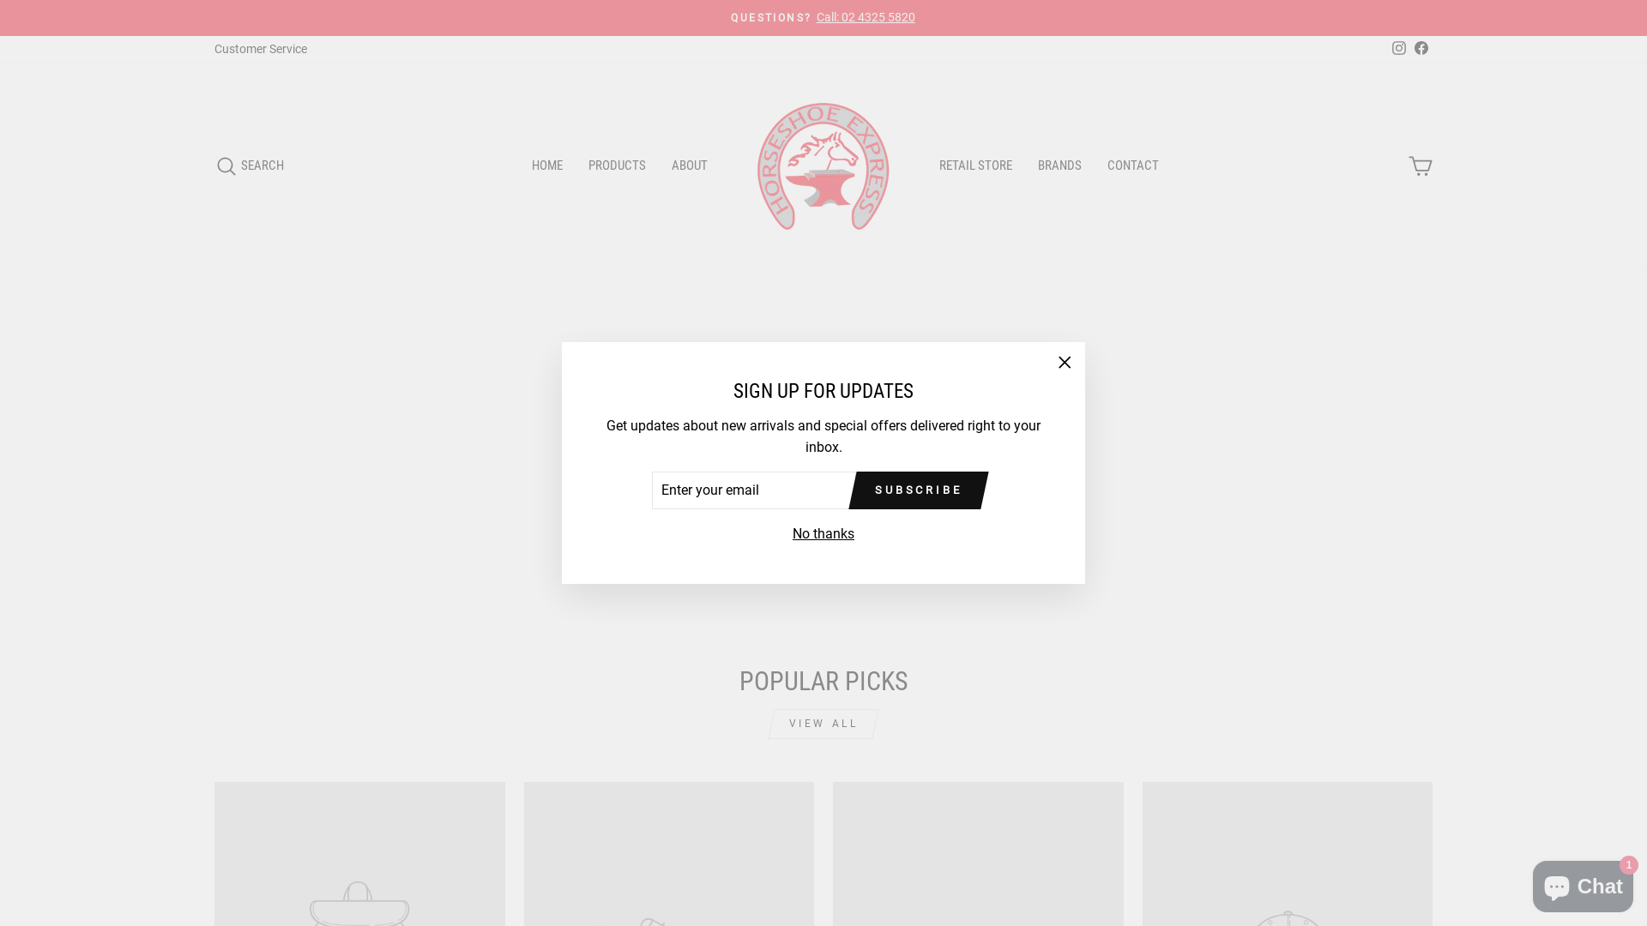 Image resolution: width=1647 pixels, height=926 pixels. I want to click on Instagram, so click(1399, 50).